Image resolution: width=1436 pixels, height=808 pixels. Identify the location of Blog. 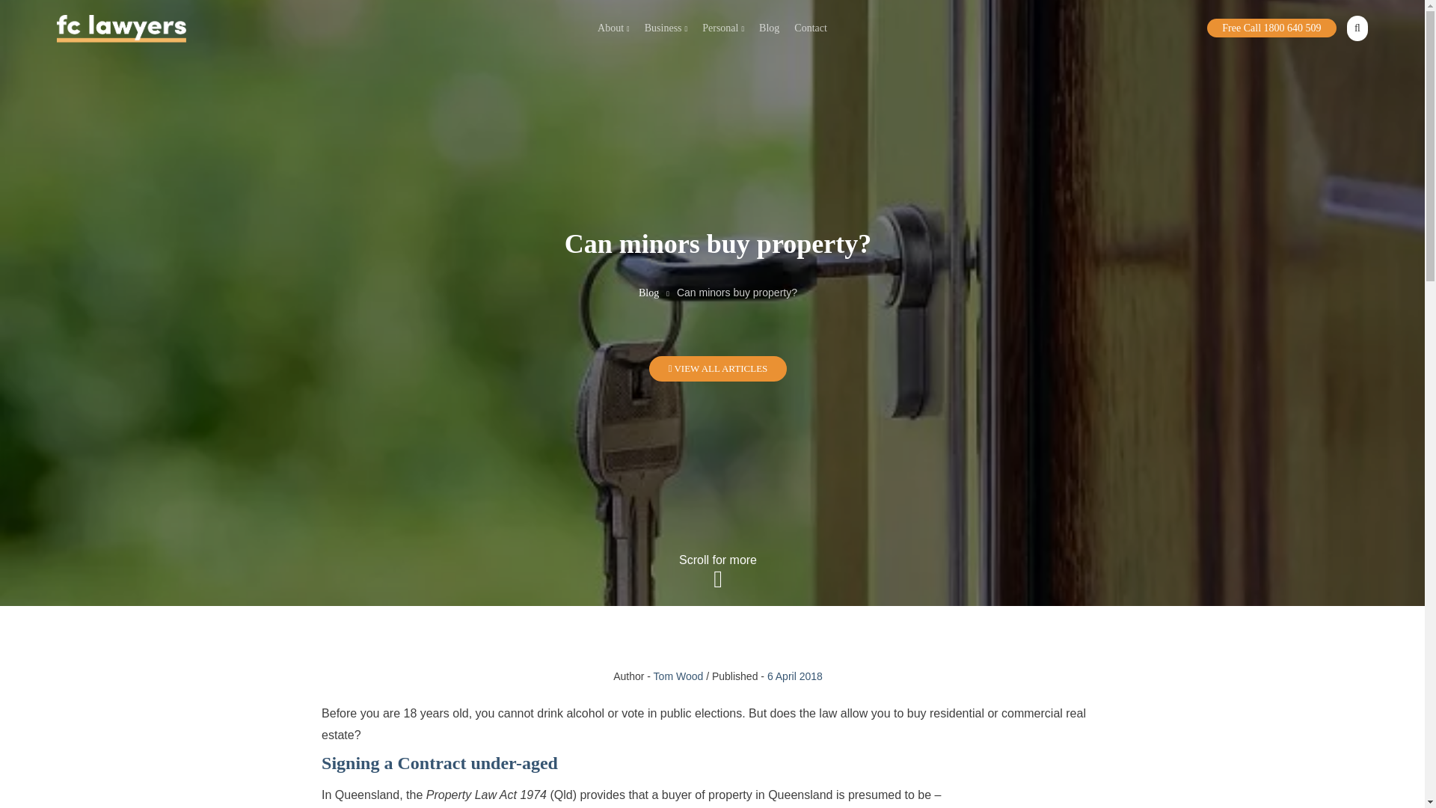
(769, 28).